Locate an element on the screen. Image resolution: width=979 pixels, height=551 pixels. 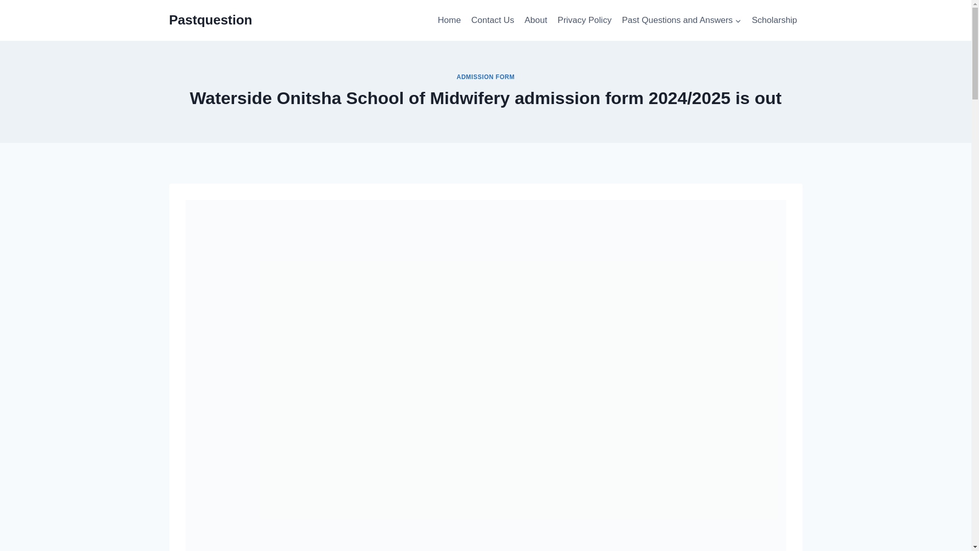
Privacy Policy is located at coordinates (584, 20).